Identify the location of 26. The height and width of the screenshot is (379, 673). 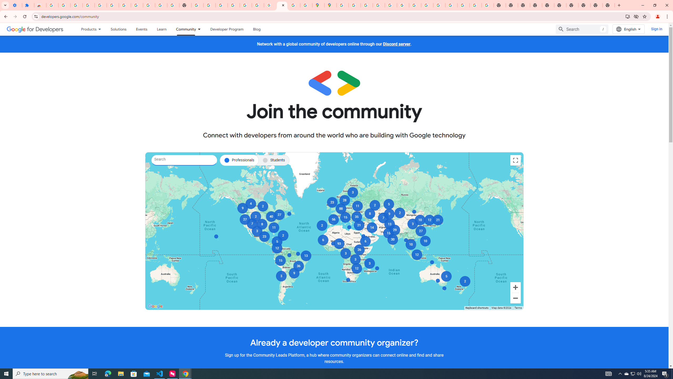
(359, 250).